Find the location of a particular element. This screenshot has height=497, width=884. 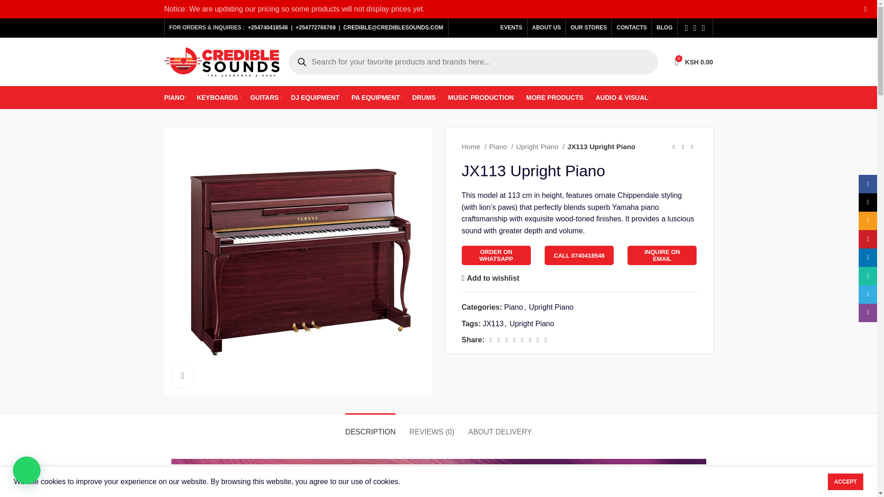

CONTACTS is located at coordinates (632, 27).